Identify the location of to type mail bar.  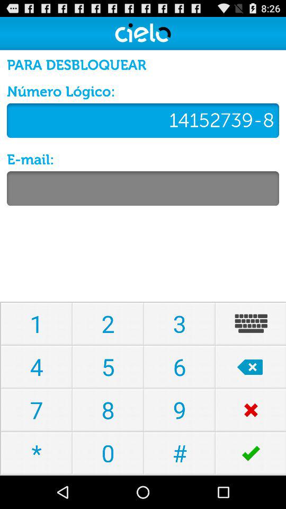
(143, 189).